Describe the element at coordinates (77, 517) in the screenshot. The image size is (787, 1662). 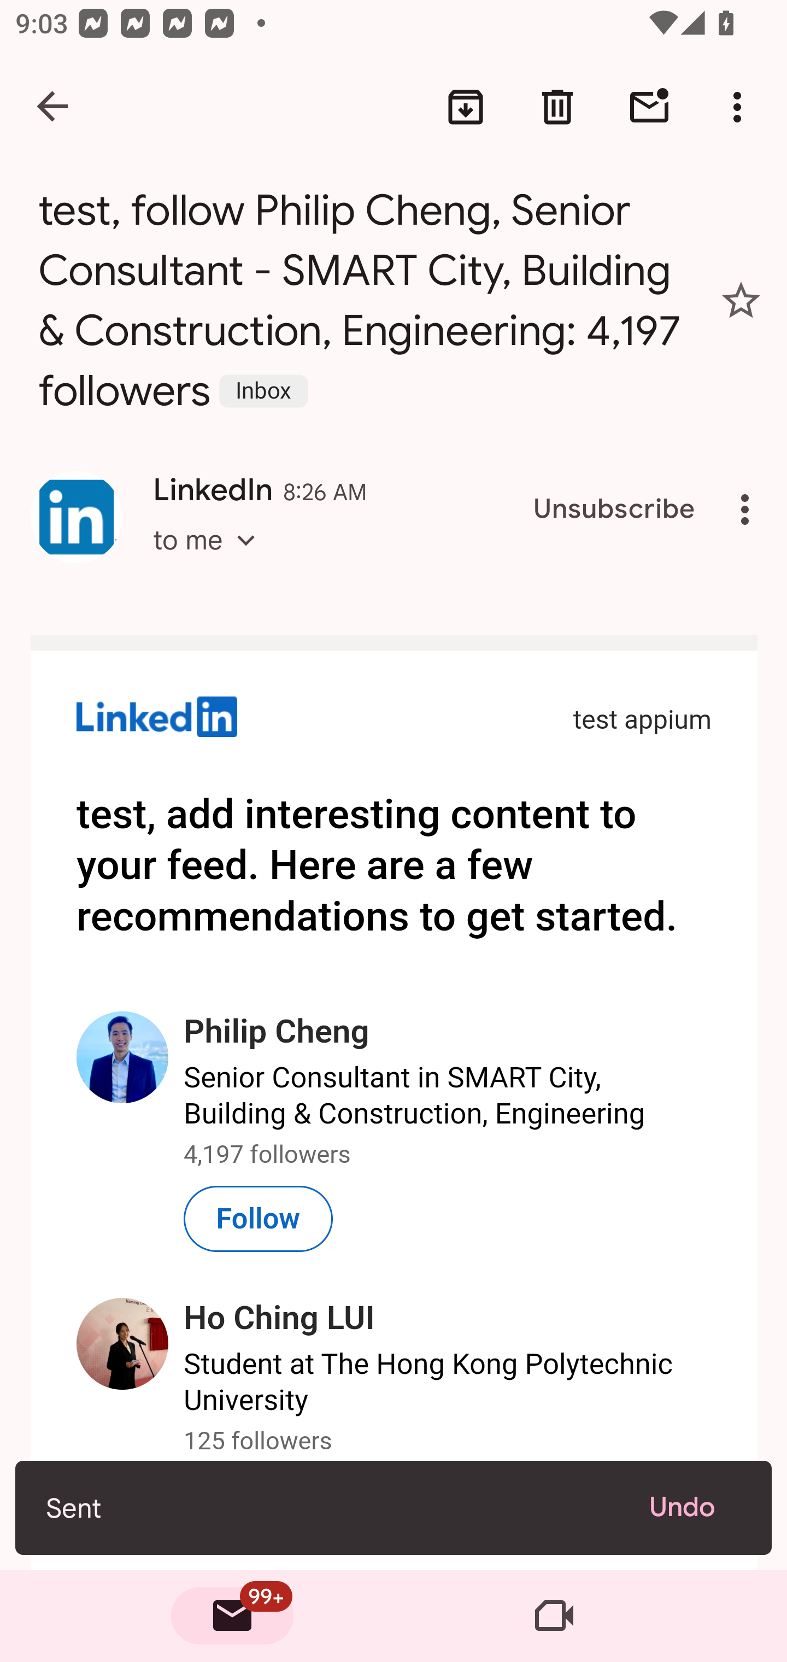
I see `Show contact information for LinkedIn` at that location.